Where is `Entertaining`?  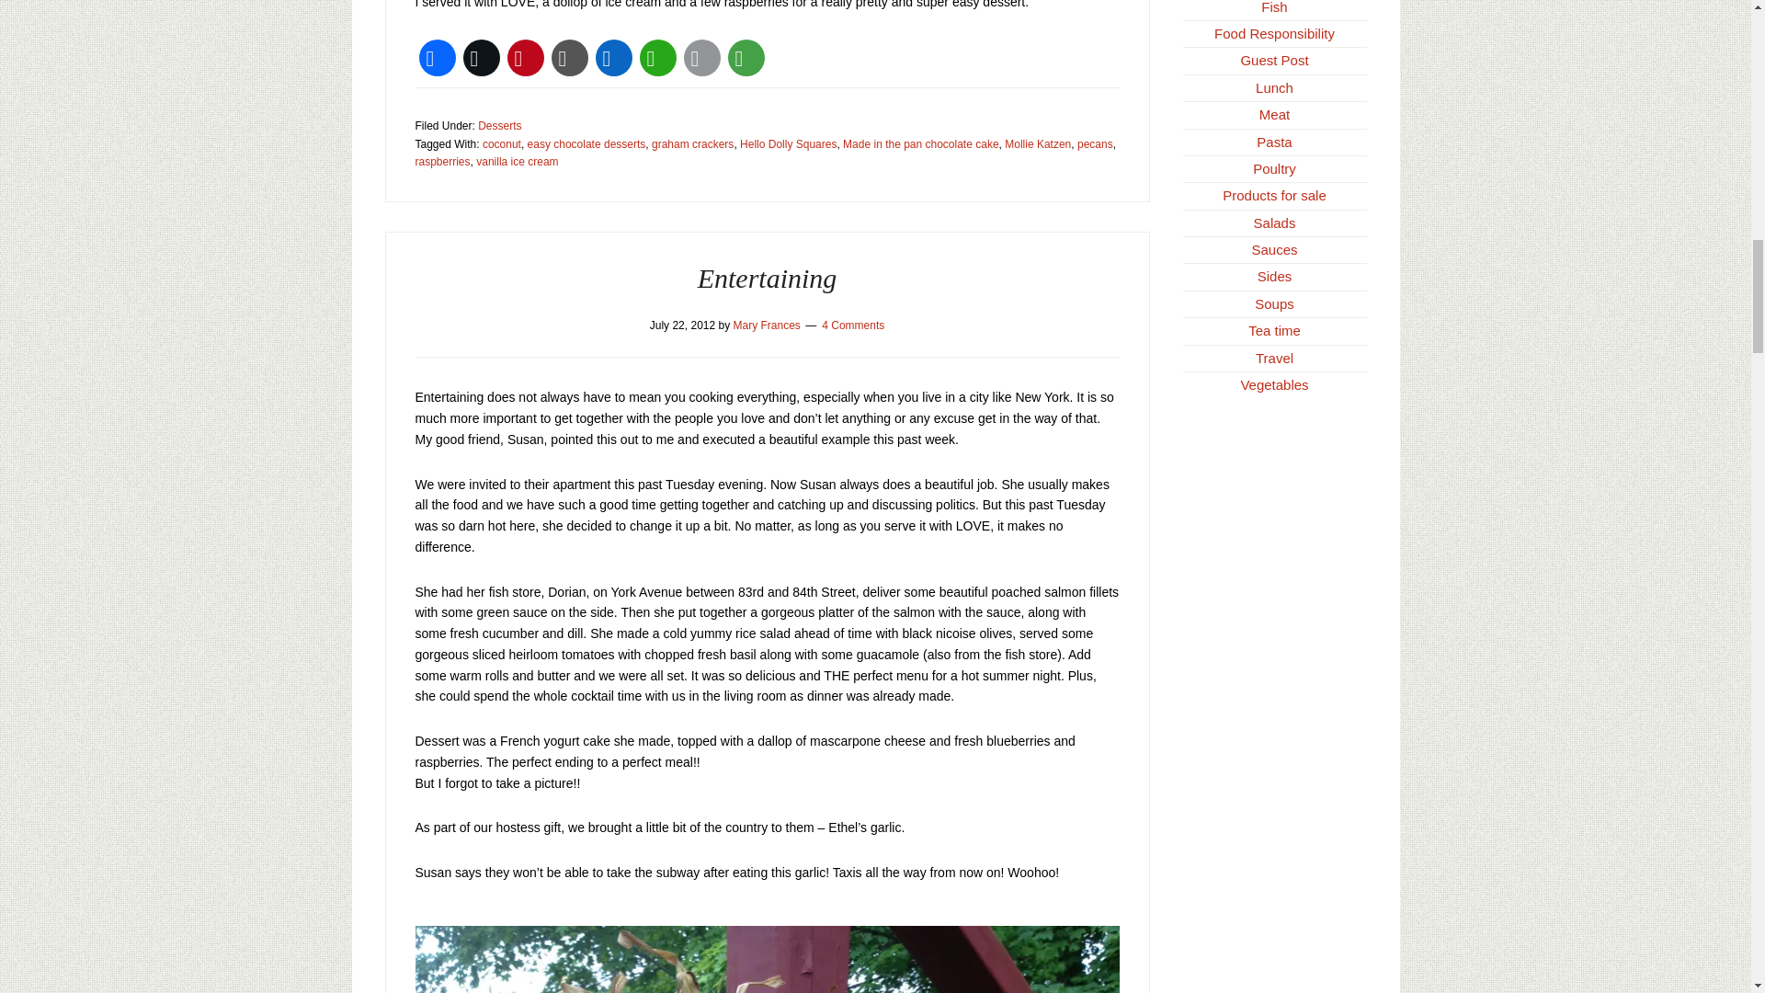
Entertaining is located at coordinates (767, 278).